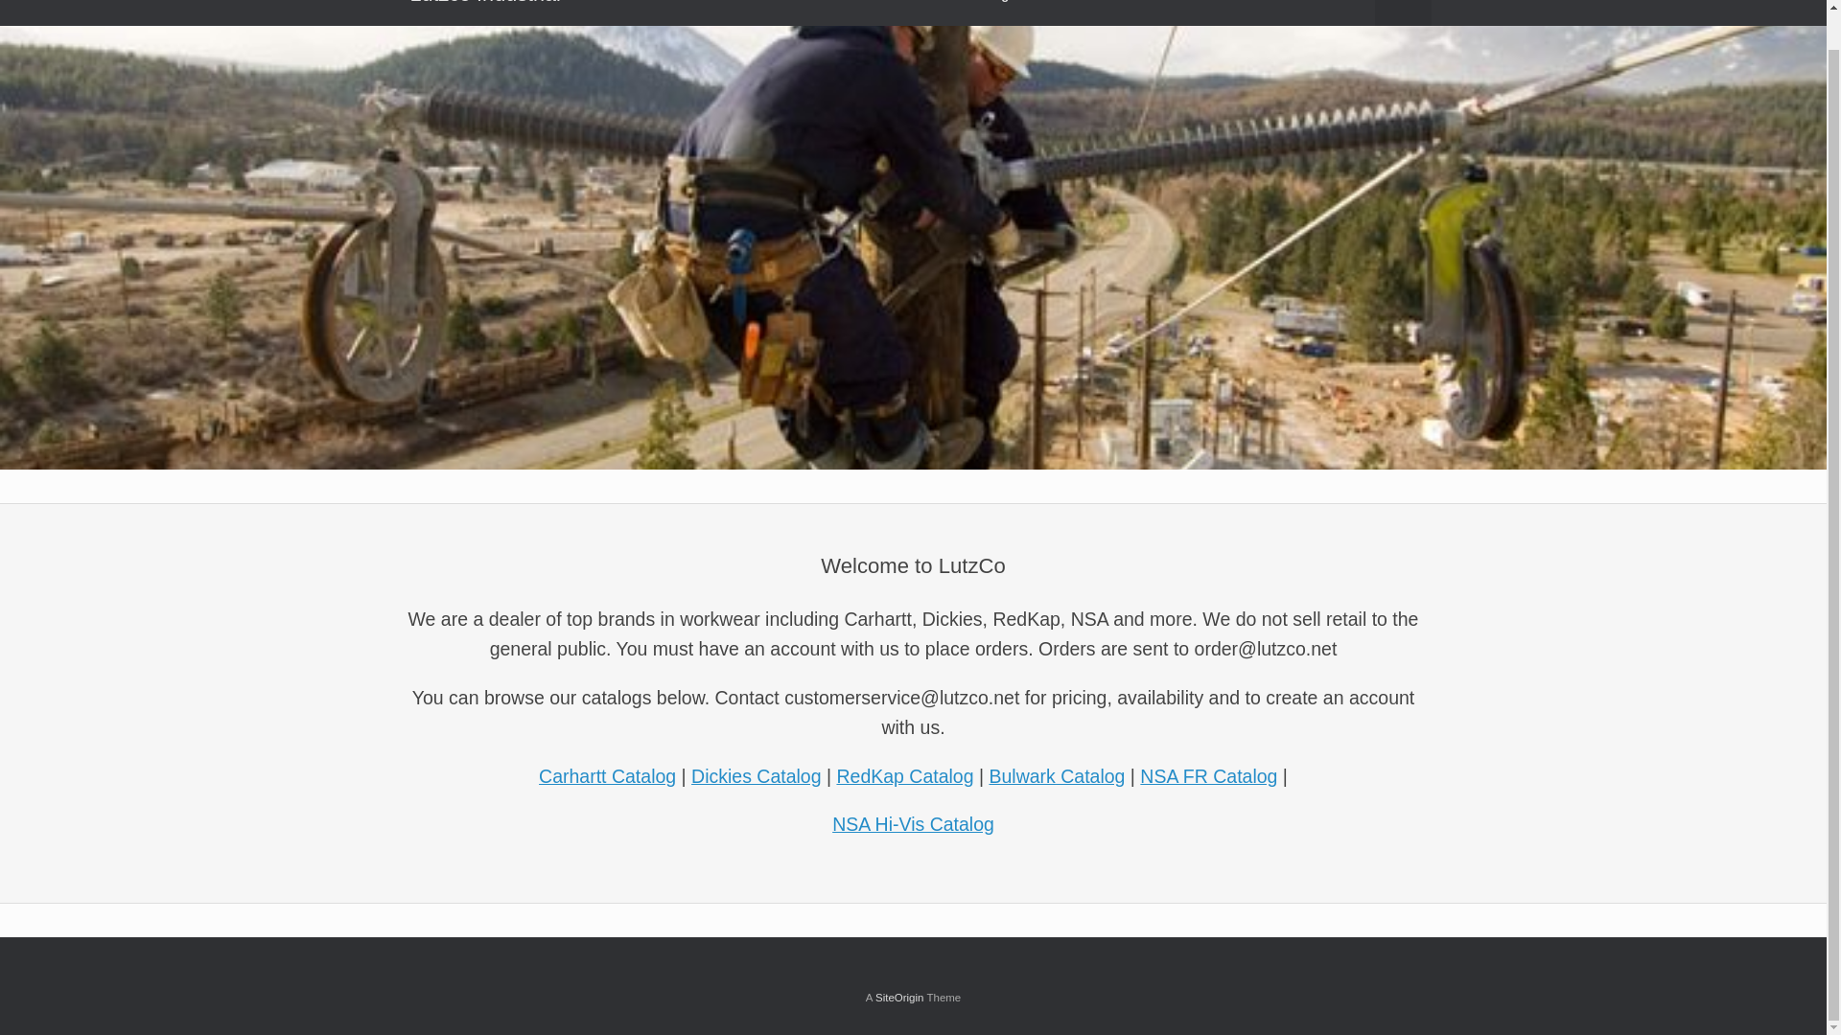 The image size is (1841, 1035). I want to click on Bulwark Catalog, so click(1057, 776).